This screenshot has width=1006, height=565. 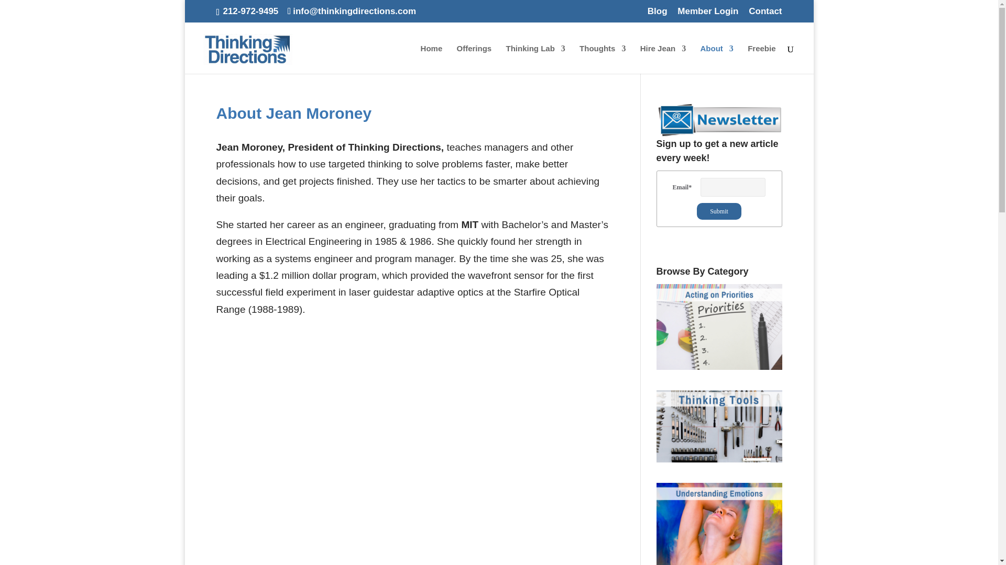 What do you see at coordinates (250, 11) in the screenshot?
I see `212-972-9495` at bounding box center [250, 11].